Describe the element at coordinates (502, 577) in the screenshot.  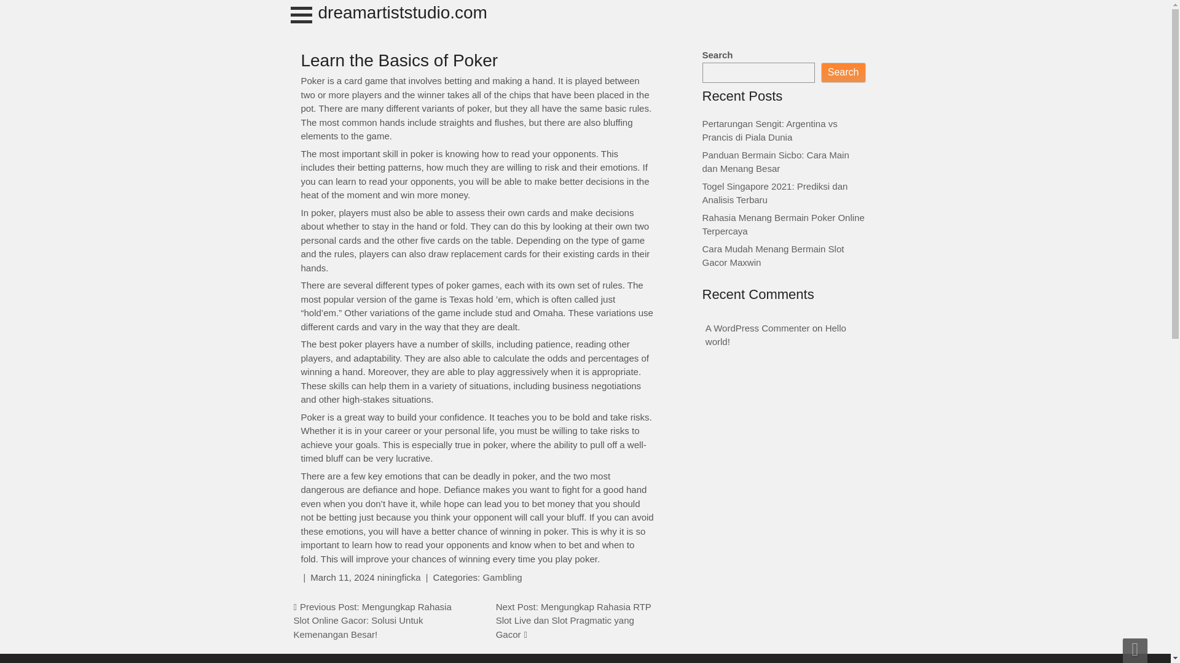
I see `Gambling` at that location.